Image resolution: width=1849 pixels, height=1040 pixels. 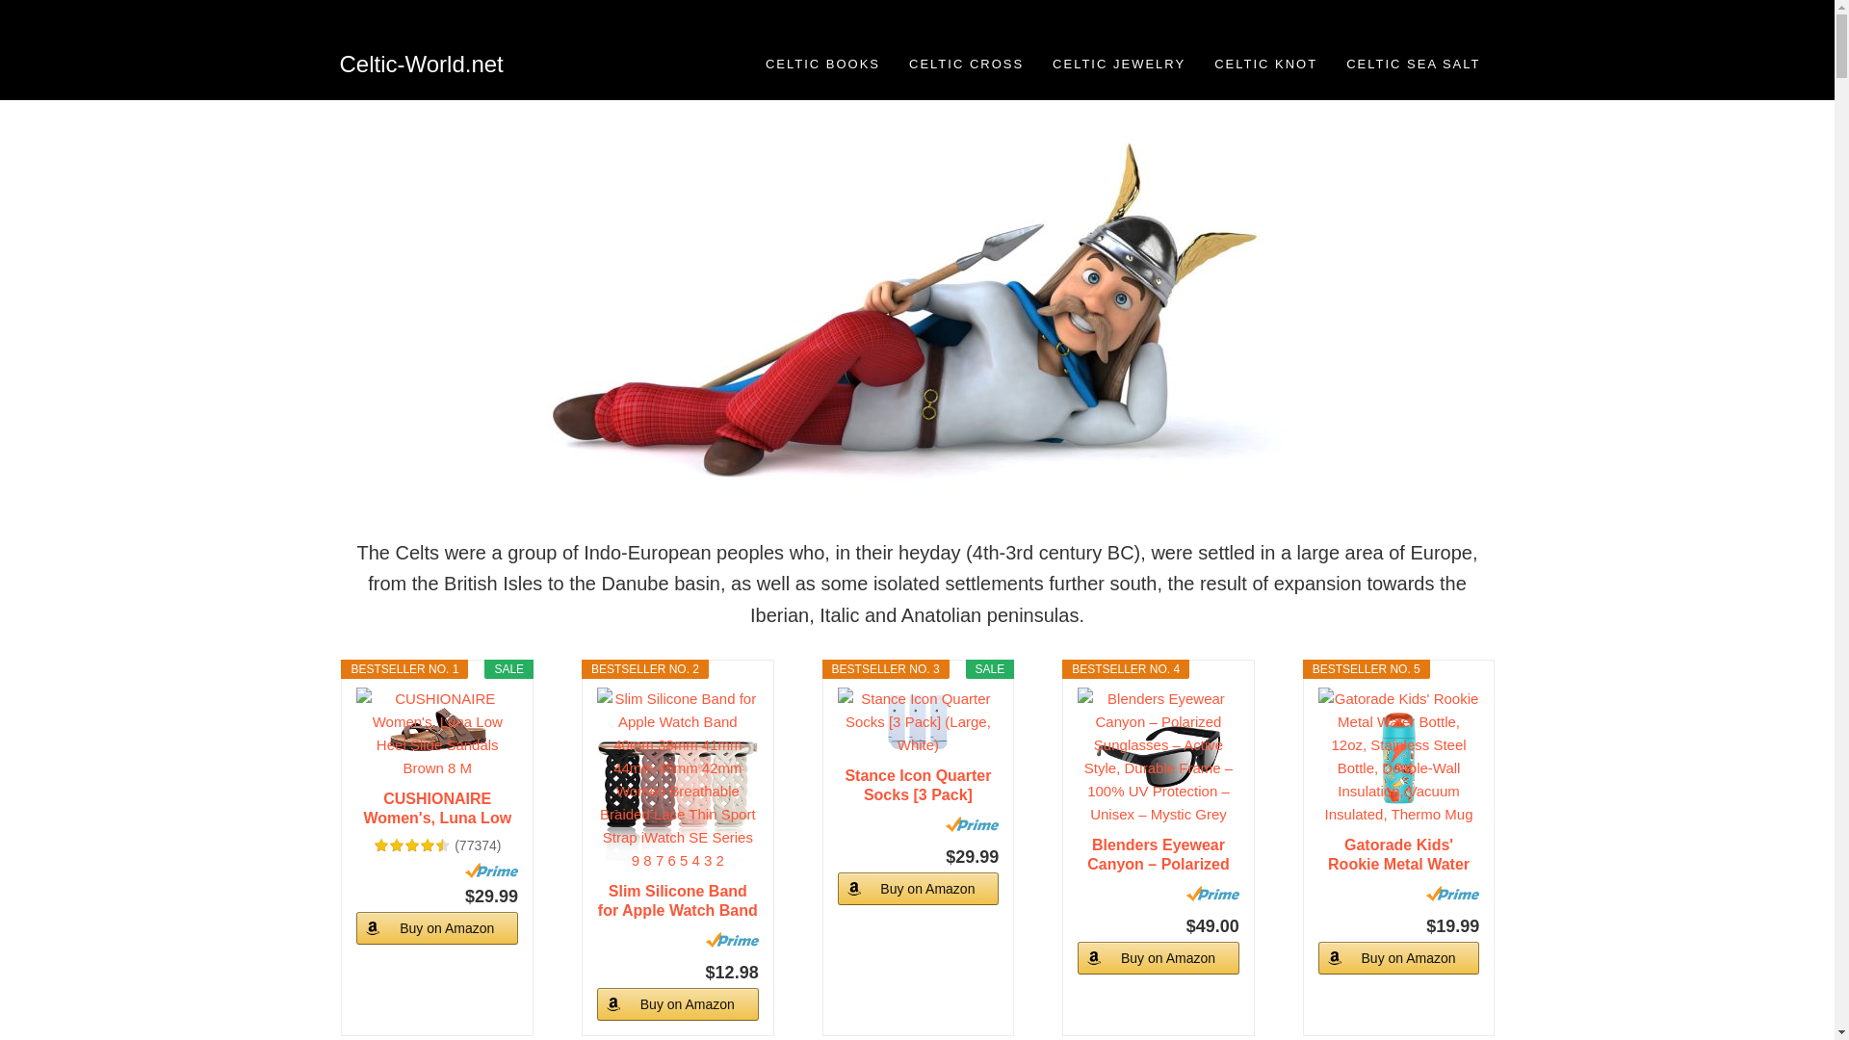 What do you see at coordinates (1119, 64) in the screenshot?
I see `CELTIC JEWELRY` at bounding box center [1119, 64].